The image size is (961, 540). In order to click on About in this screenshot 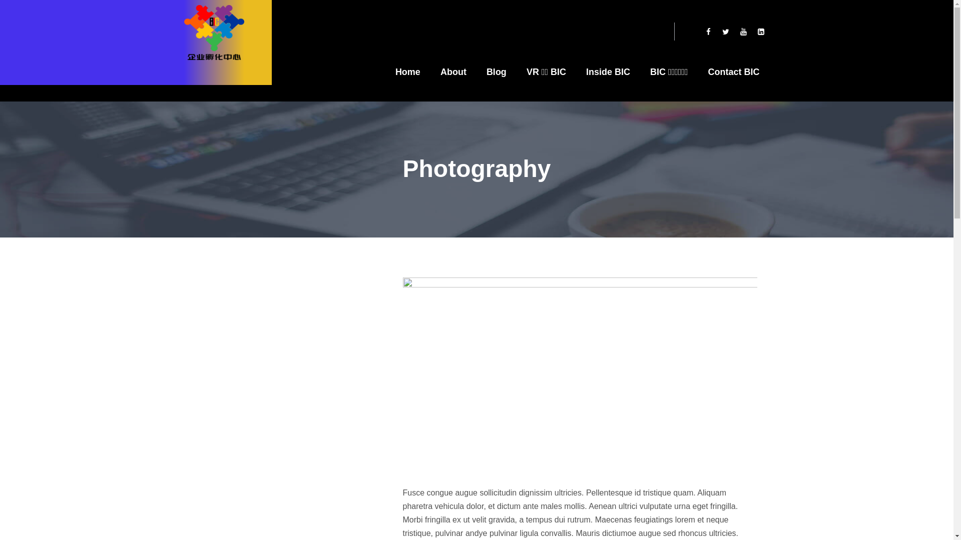, I will do `click(453, 71)`.